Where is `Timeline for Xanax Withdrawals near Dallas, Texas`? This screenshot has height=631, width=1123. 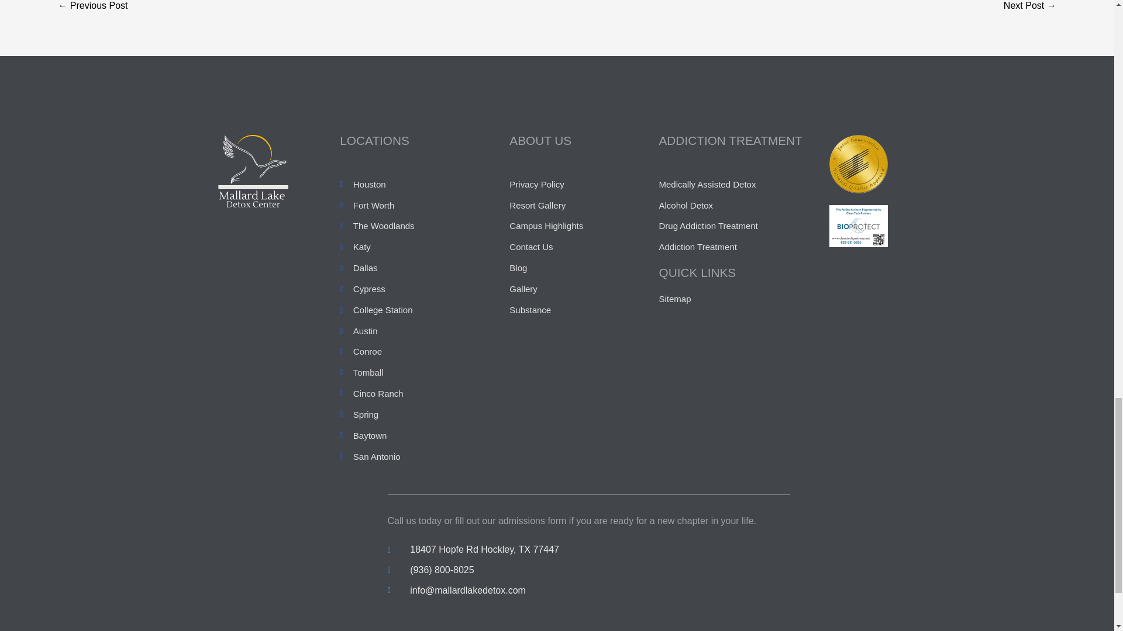
Timeline for Xanax Withdrawals near Dallas, Texas is located at coordinates (859, 164).